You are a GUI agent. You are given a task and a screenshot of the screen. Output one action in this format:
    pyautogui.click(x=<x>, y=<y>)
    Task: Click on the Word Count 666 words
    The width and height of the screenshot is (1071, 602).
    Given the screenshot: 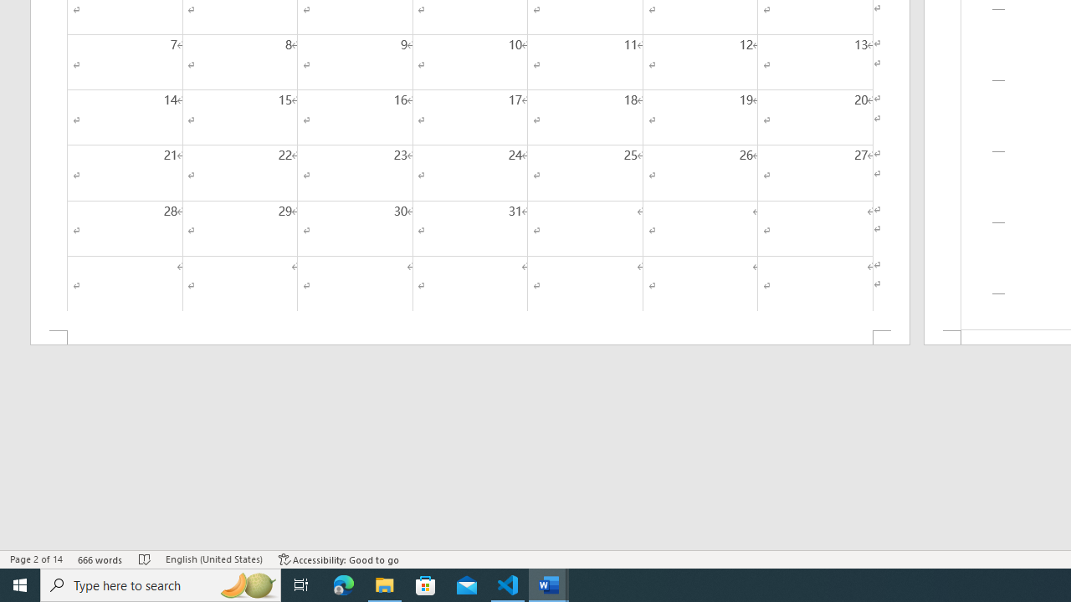 What is the action you would take?
    pyautogui.click(x=100, y=559)
    